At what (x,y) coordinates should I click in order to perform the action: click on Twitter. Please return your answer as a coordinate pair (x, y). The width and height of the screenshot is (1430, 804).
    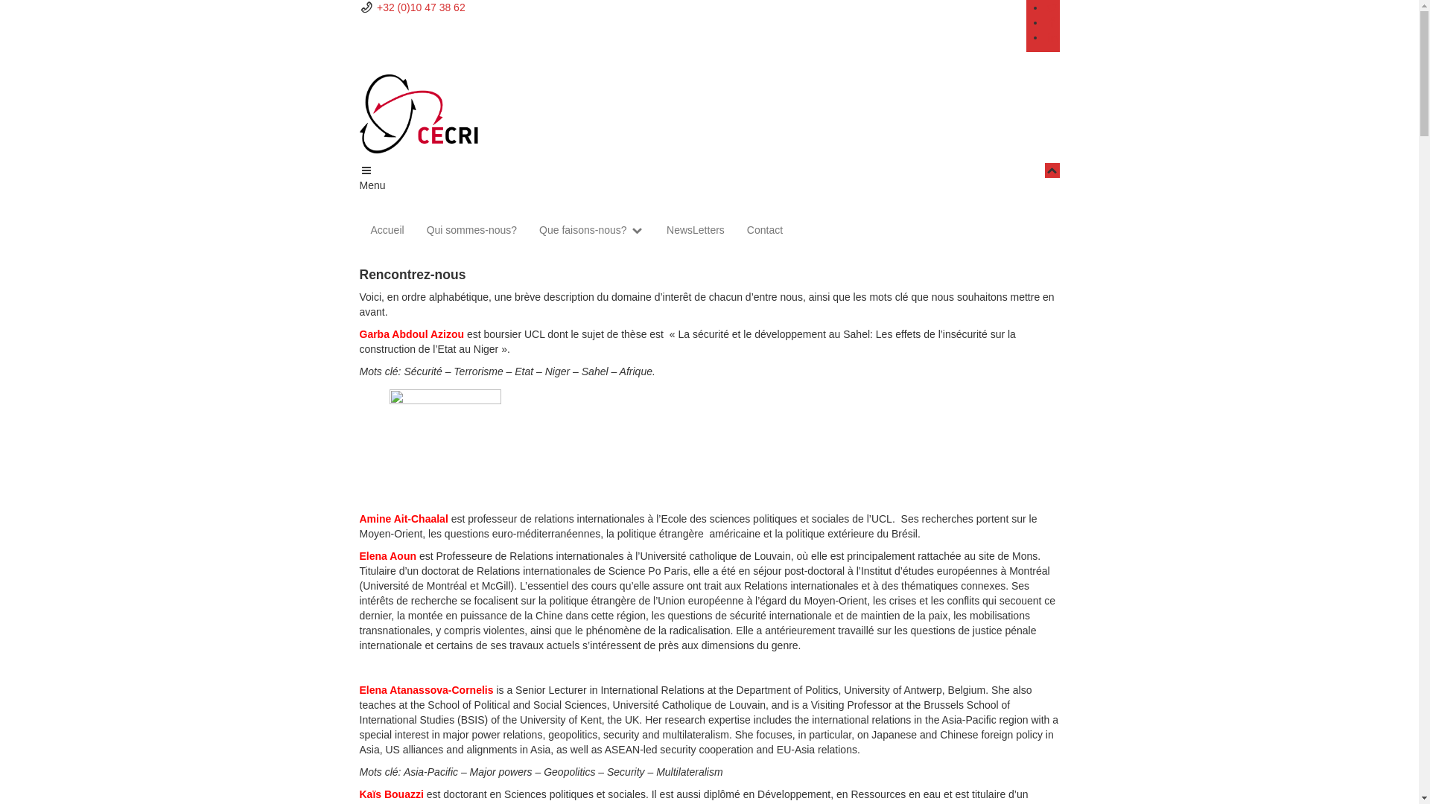
    Looking at the image, I should click on (1052, 7).